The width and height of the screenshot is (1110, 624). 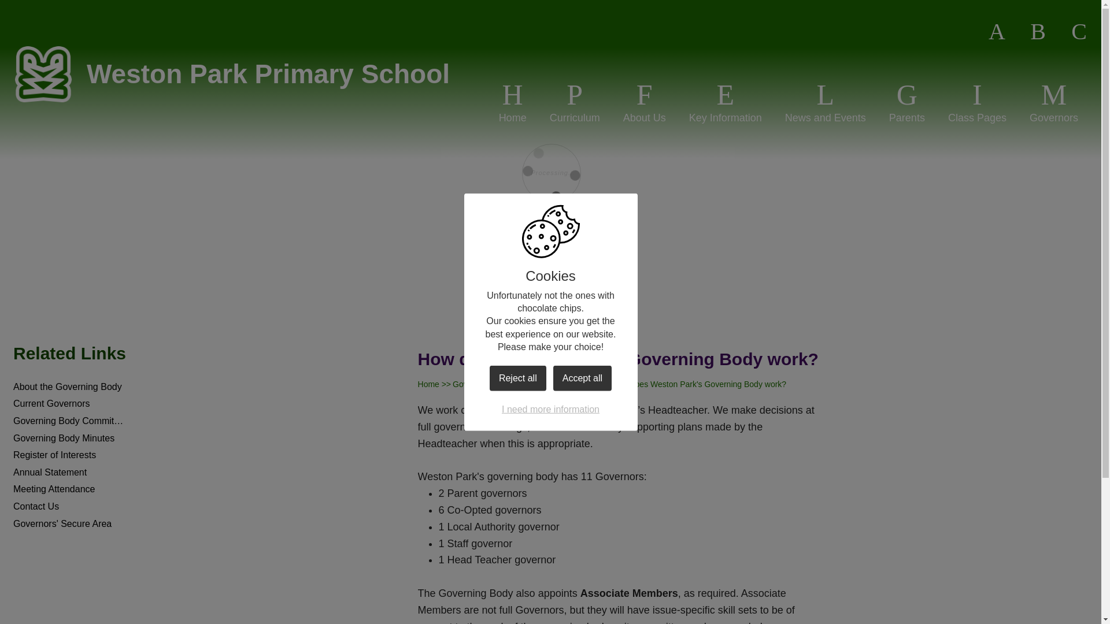 I want to click on Curriculum, so click(x=575, y=101).